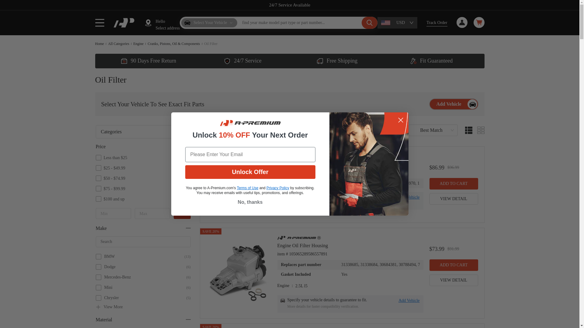  Describe the element at coordinates (350, 245) in the screenshot. I see `Engine Oil Filter Housing` at that location.